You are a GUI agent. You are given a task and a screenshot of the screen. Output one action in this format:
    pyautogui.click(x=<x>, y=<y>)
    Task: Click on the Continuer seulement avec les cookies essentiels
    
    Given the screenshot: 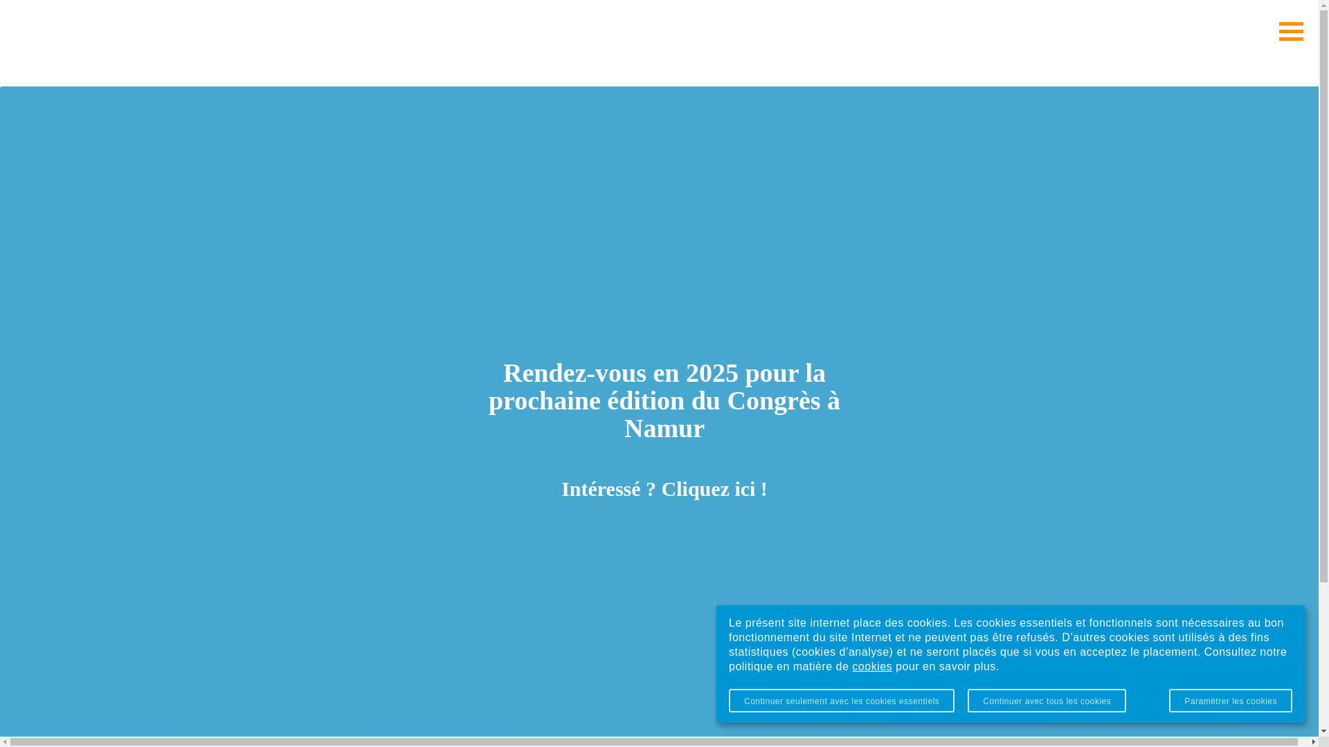 What is the action you would take?
    pyautogui.click(x=842, y=701)
    